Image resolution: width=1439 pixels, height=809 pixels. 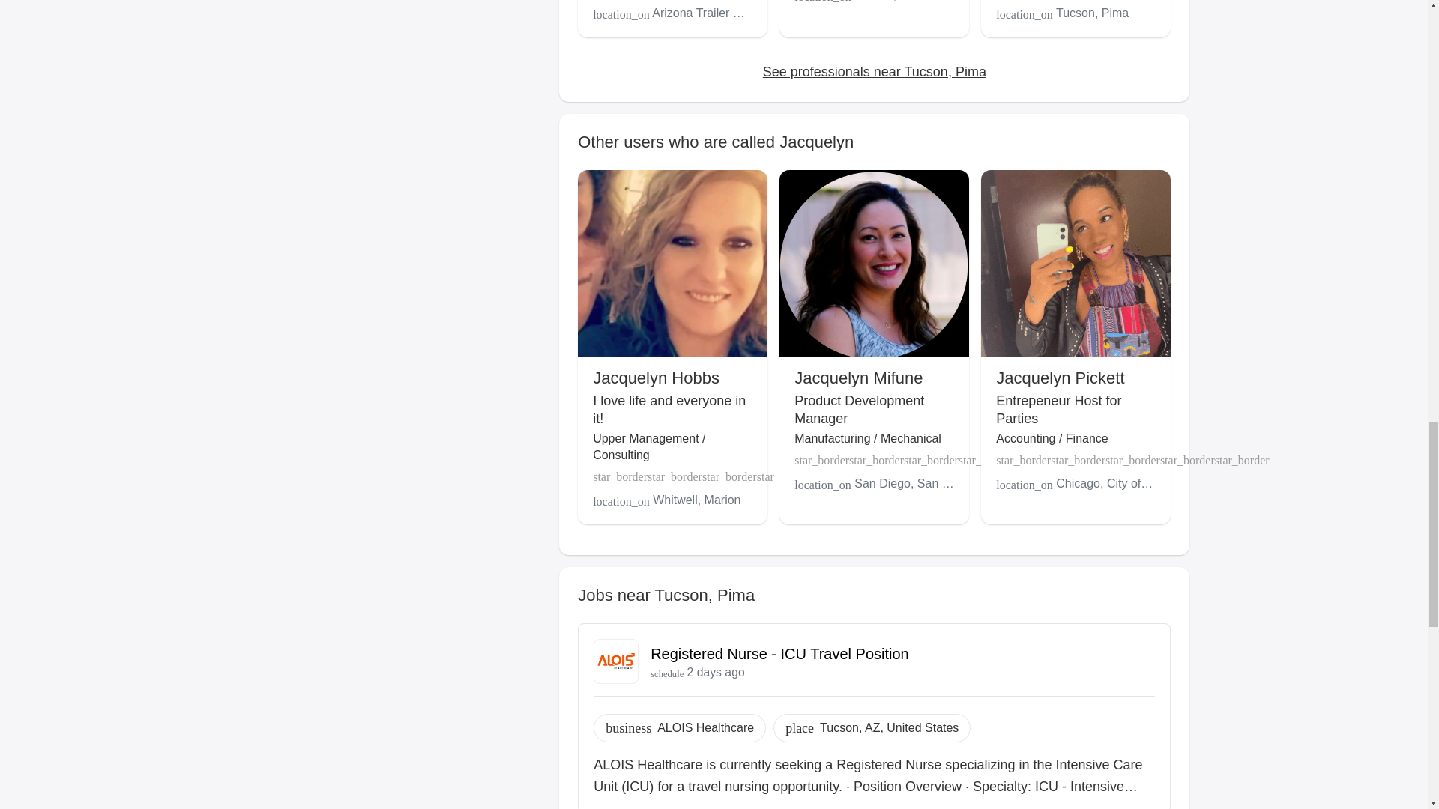 I want to click on ALOIS Healthcare, so click(x=706, y=728).